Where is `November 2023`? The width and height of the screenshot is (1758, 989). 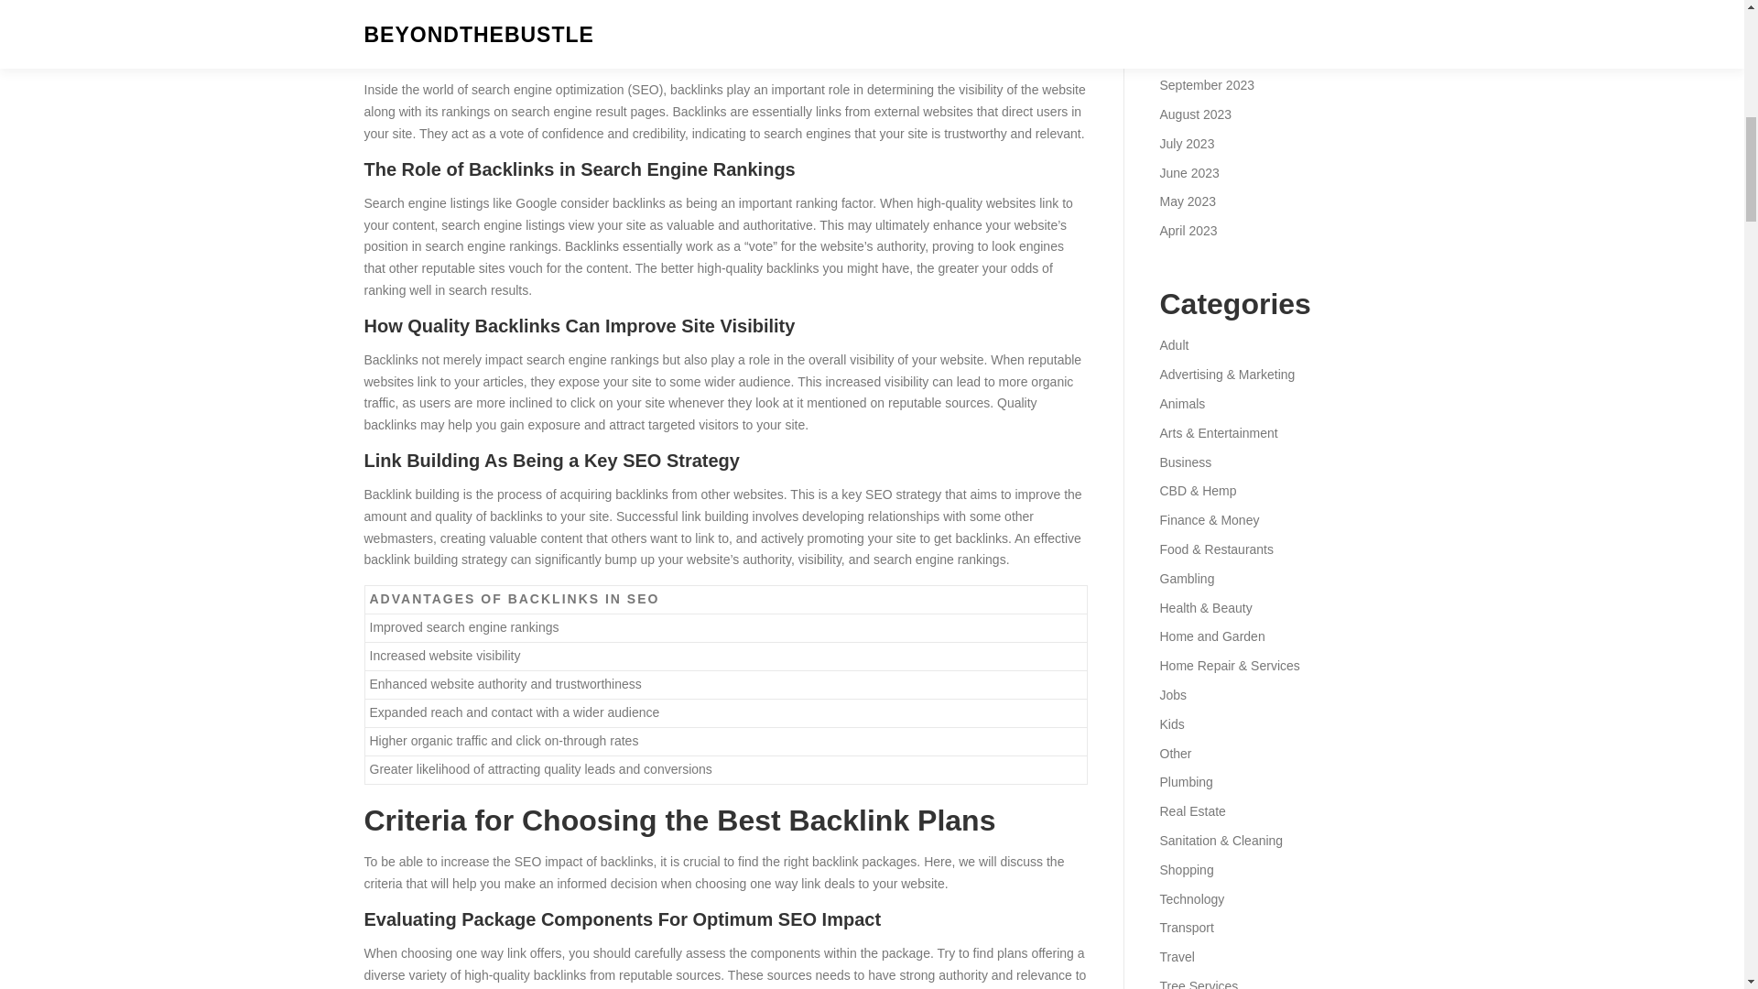 November 2023 is located at coordinates (1204, 27).